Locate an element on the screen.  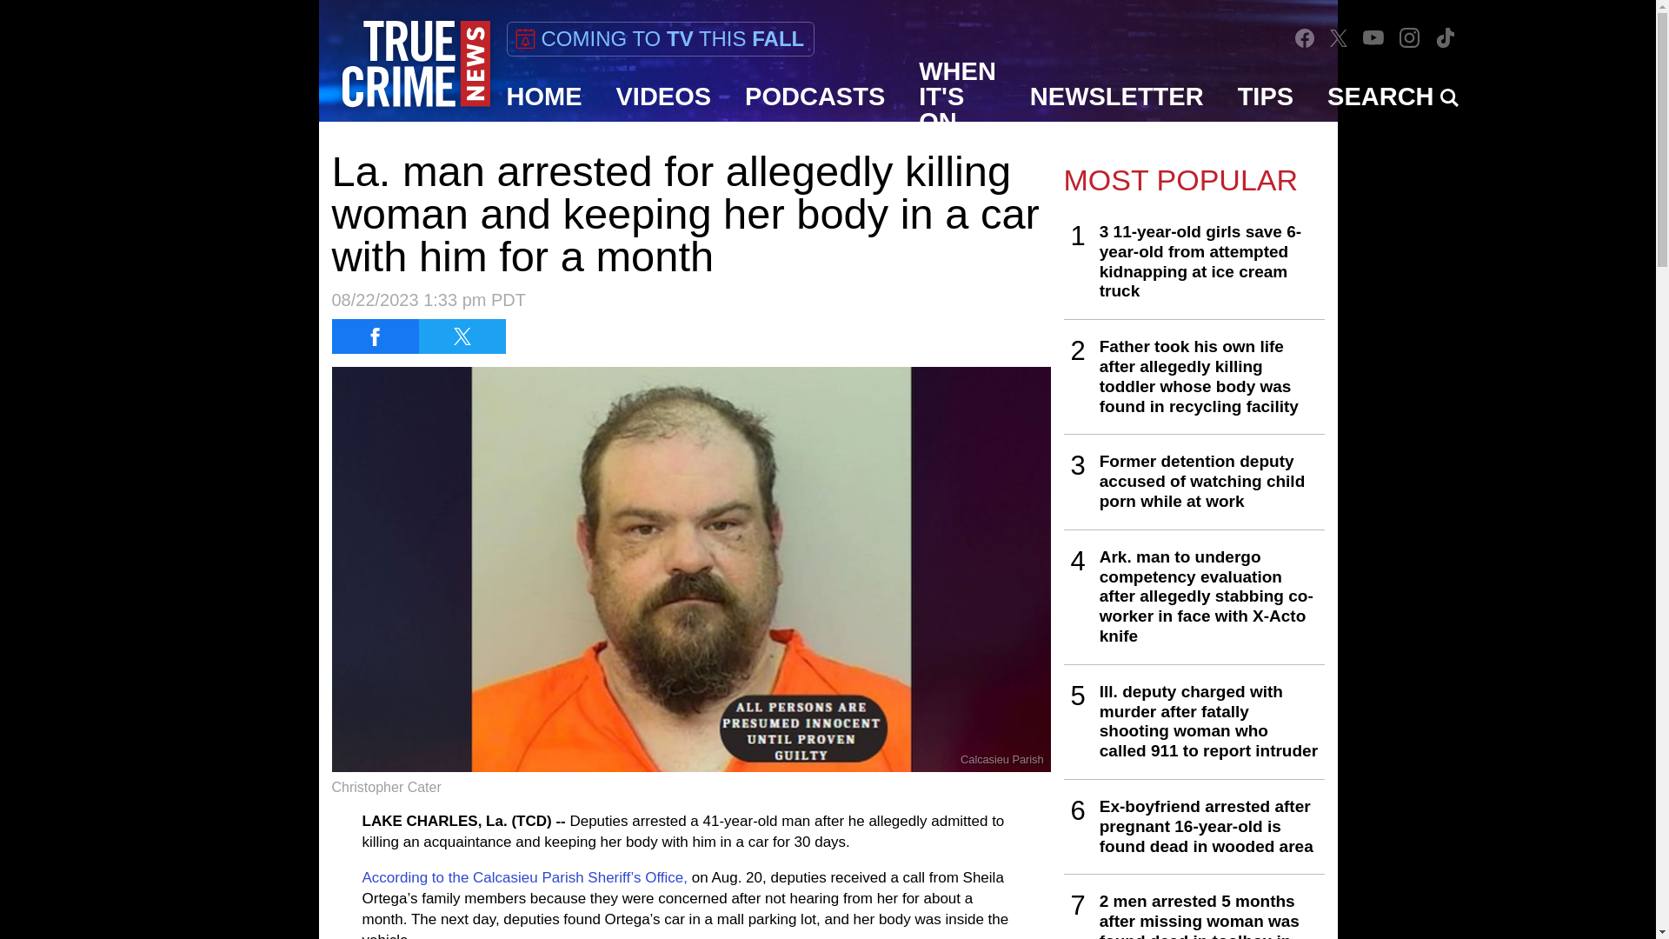
YouTube is located at coordinates (1373, 37).